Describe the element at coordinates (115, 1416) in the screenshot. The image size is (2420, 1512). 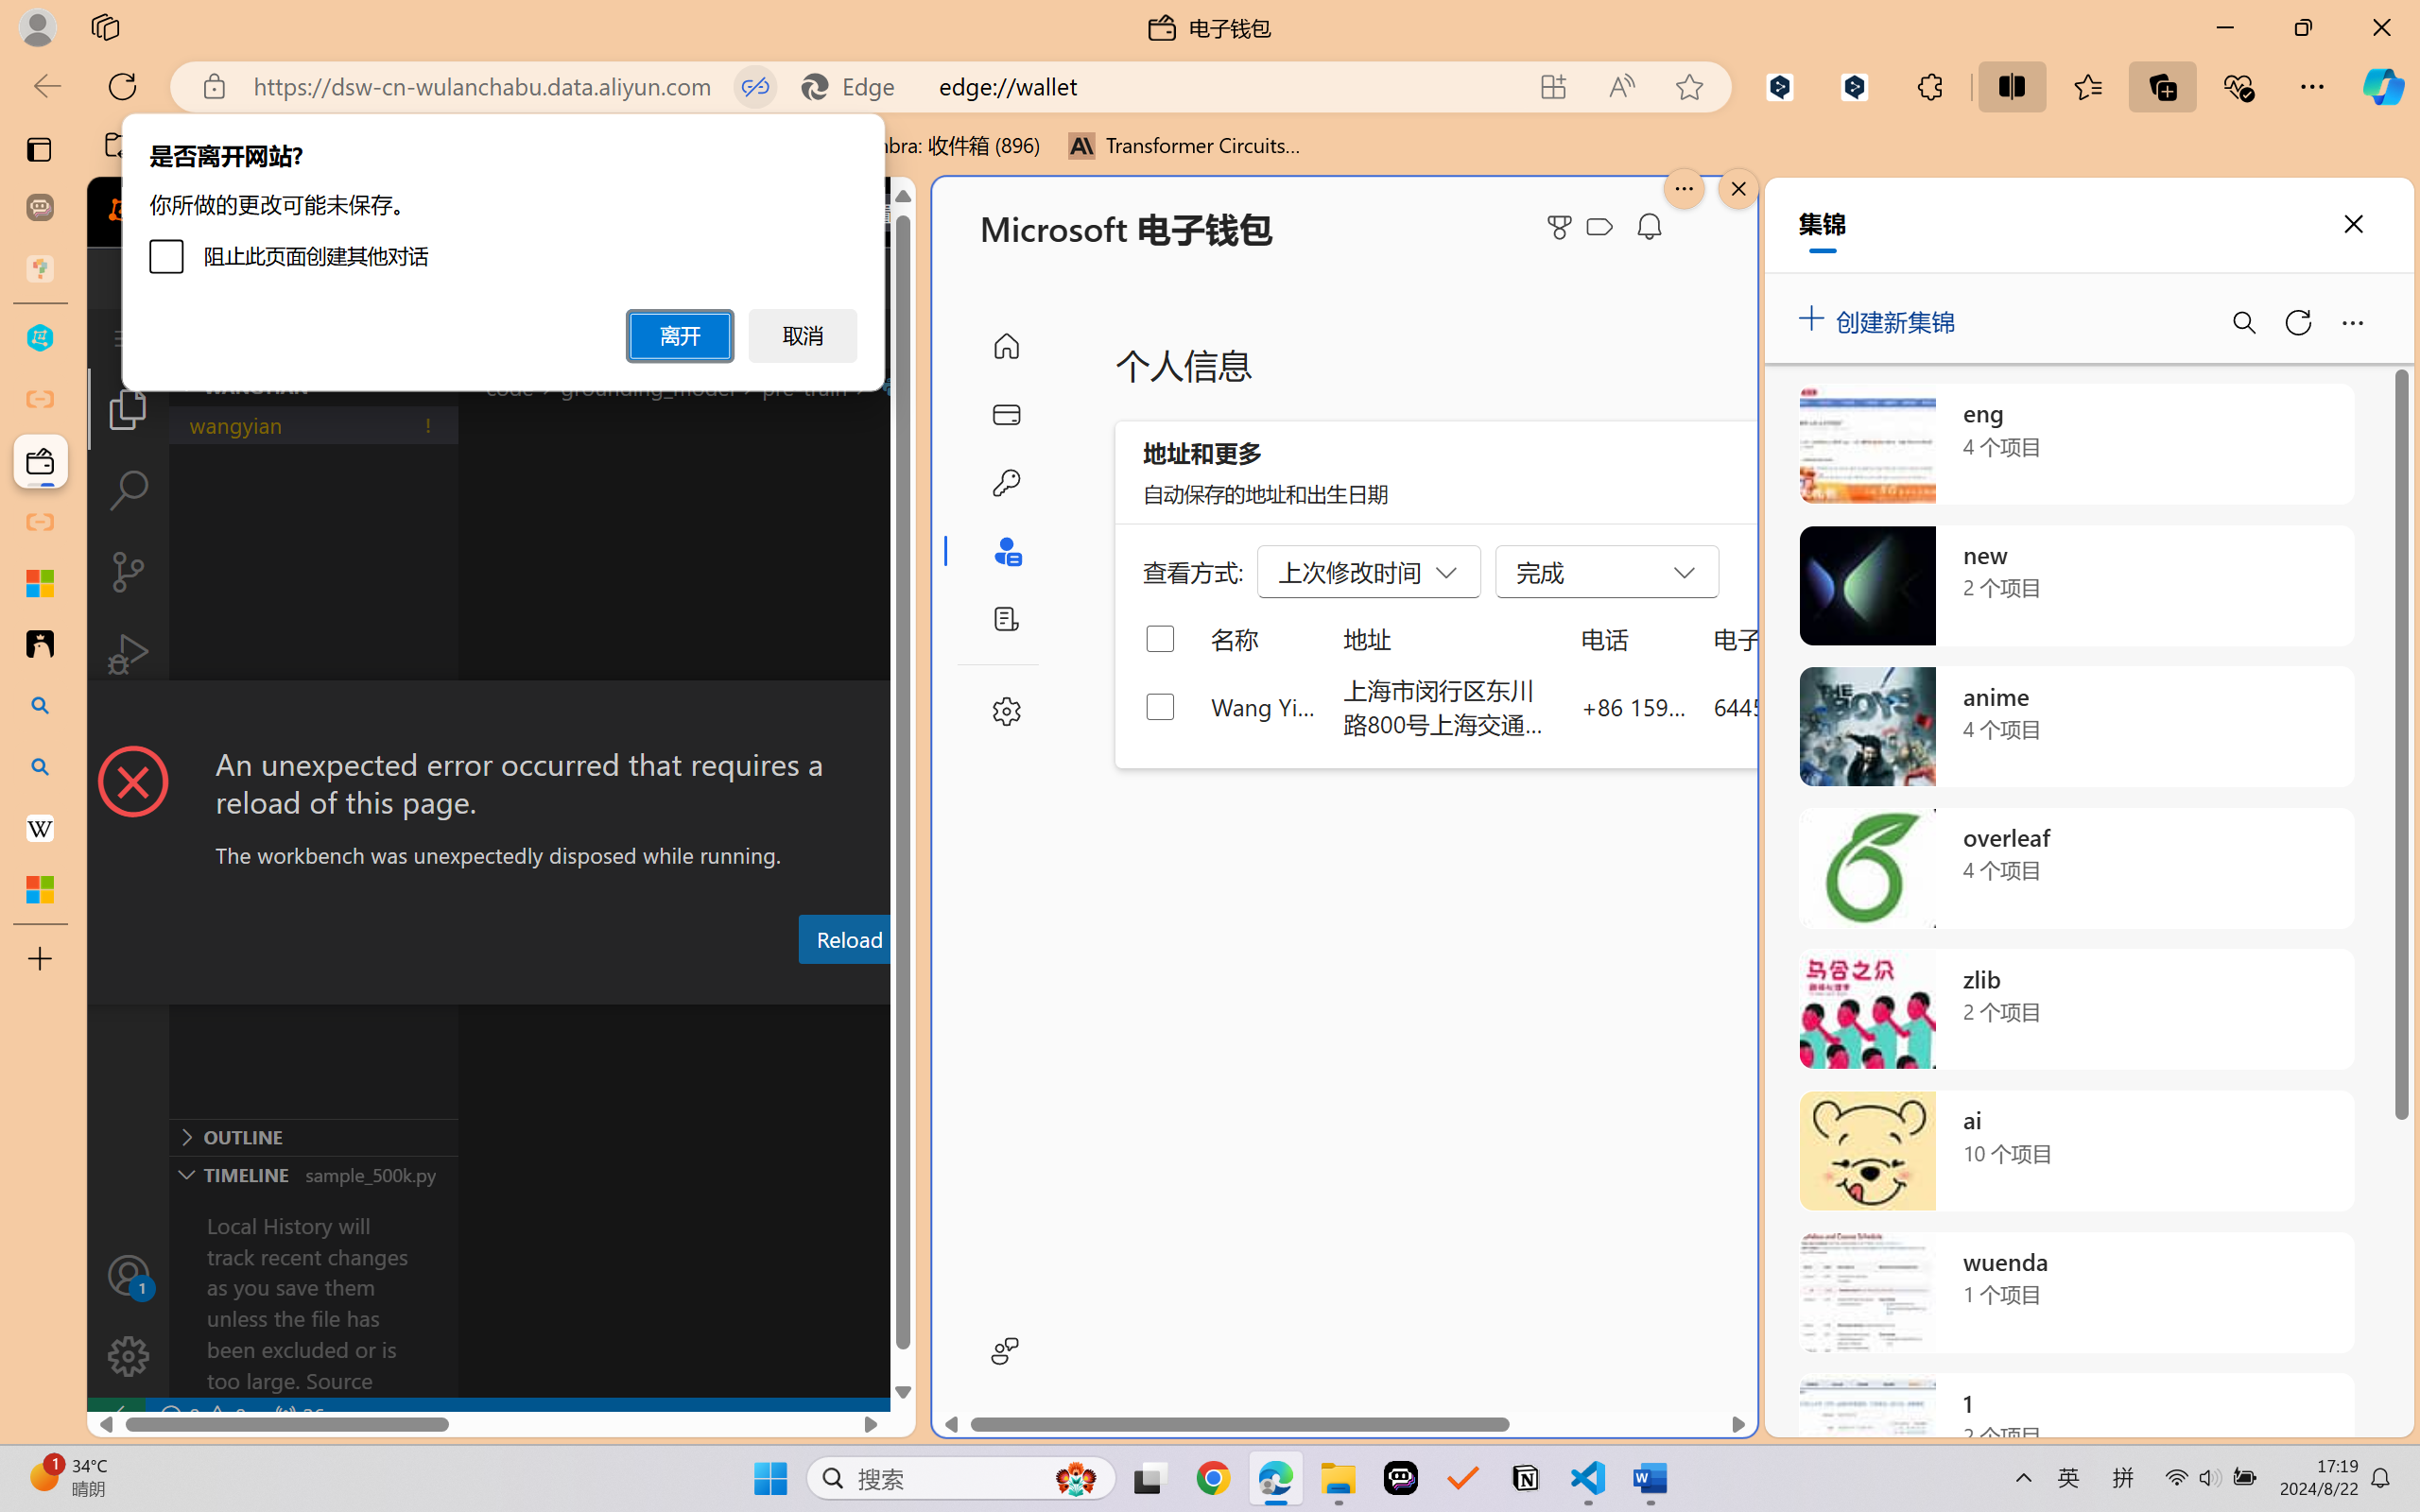
I see `remote` at that location.